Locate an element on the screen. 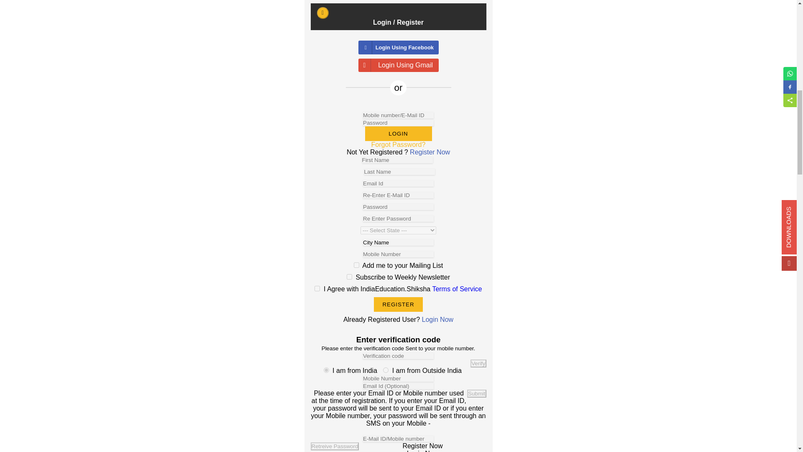  0 is located at coordinates (326, 370).